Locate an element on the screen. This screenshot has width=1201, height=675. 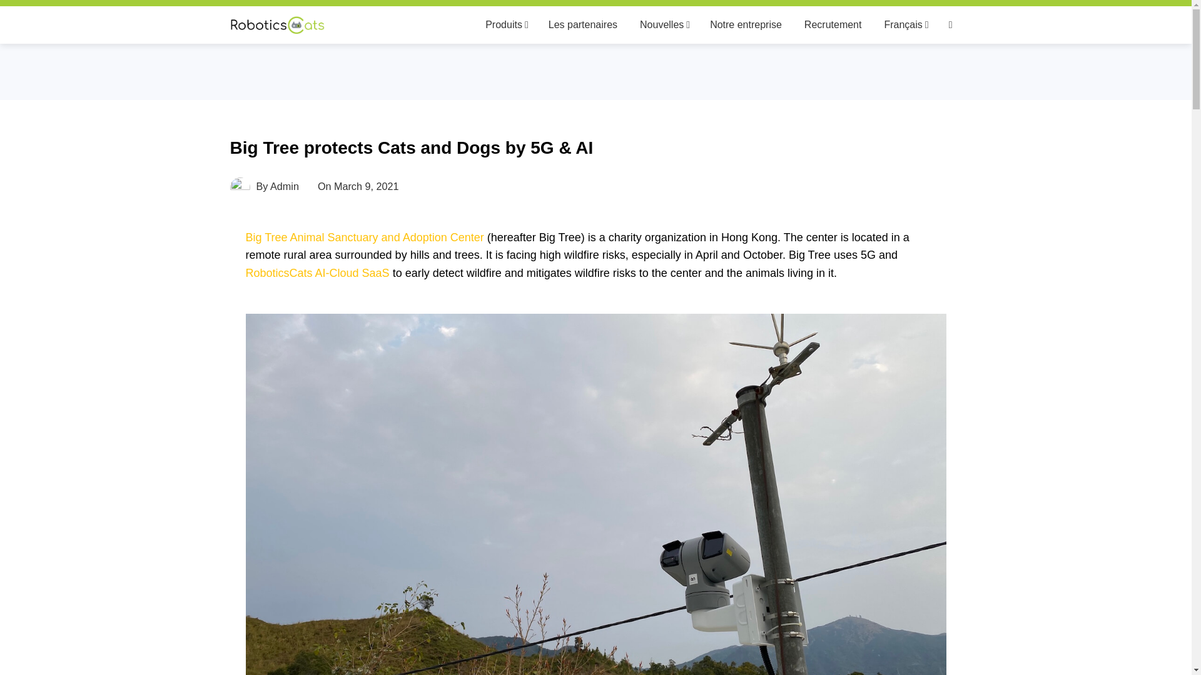
Big Tree Animal Sanctuary and Adoption Center is located at coordinates (364, 237).